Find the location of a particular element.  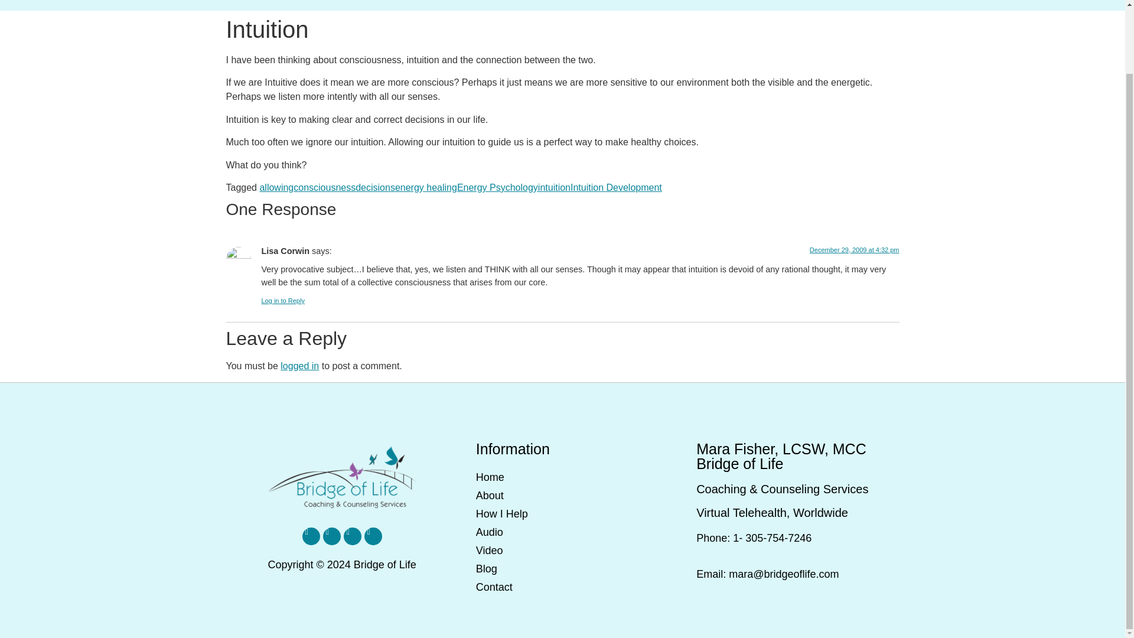

Video is located at coordinates (562, 551).